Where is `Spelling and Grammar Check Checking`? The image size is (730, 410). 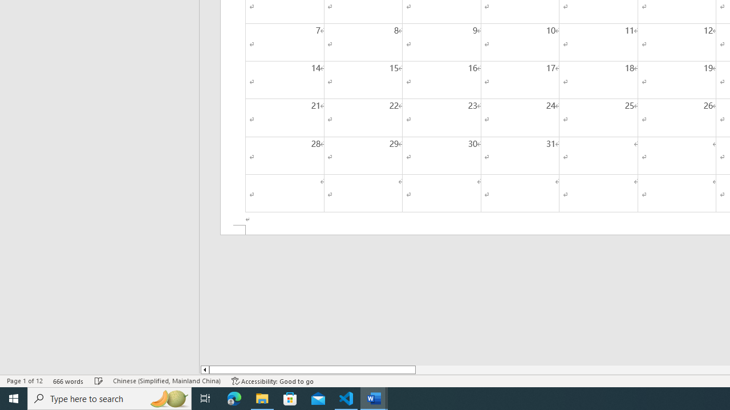
Spelling and Grammar Check Checking is located at coordinates (99, 380).